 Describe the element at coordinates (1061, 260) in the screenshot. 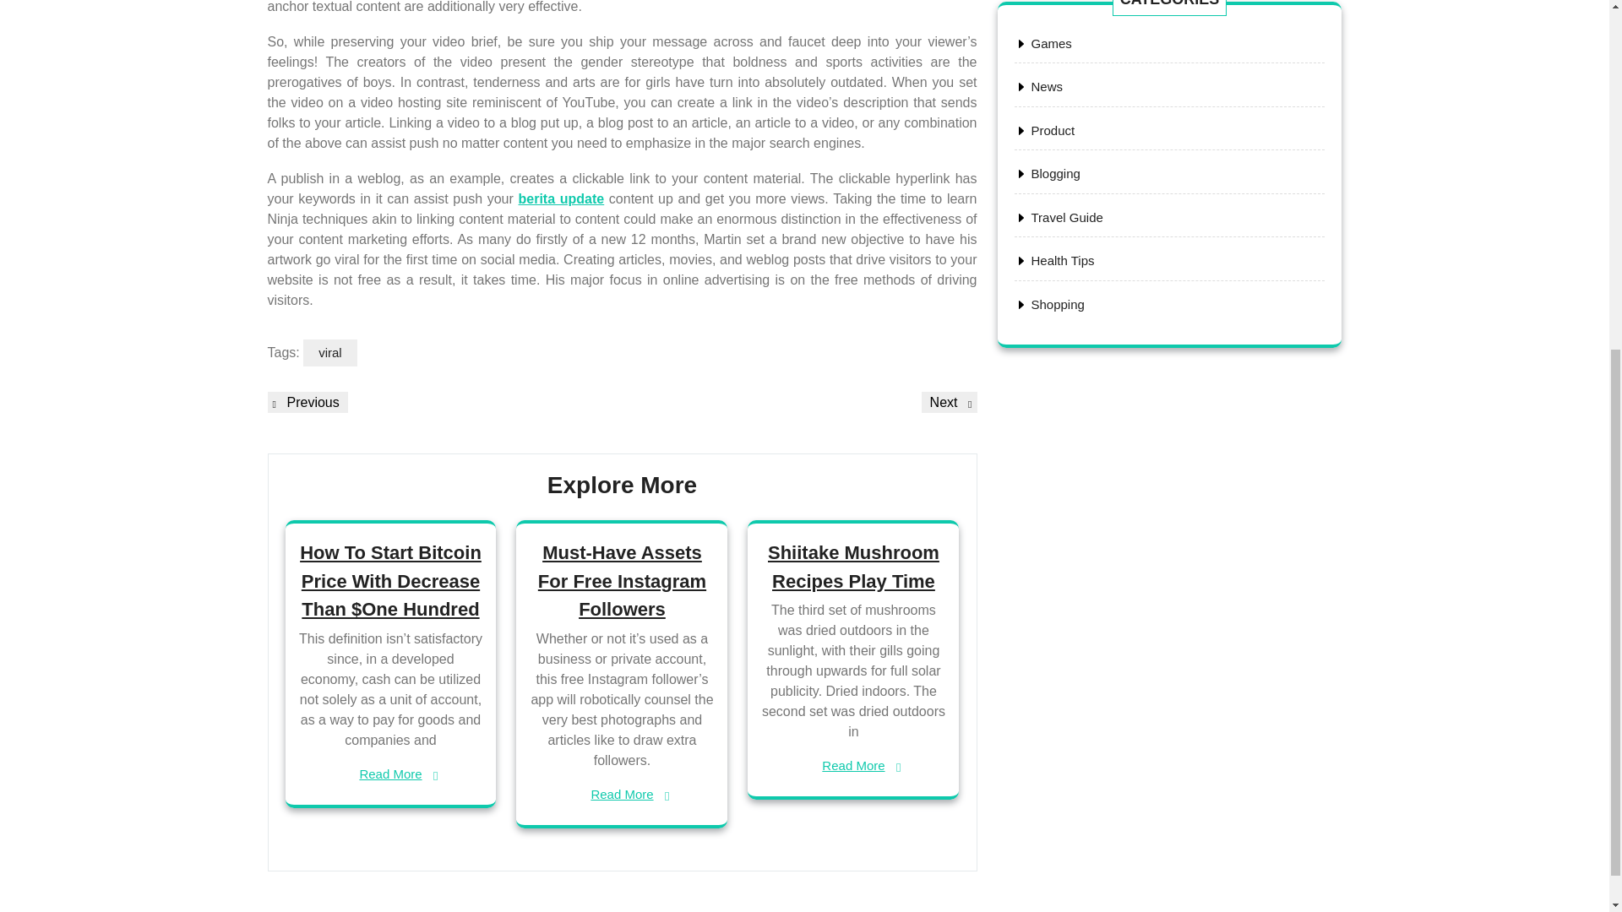

I see `Health Tips` at that location.